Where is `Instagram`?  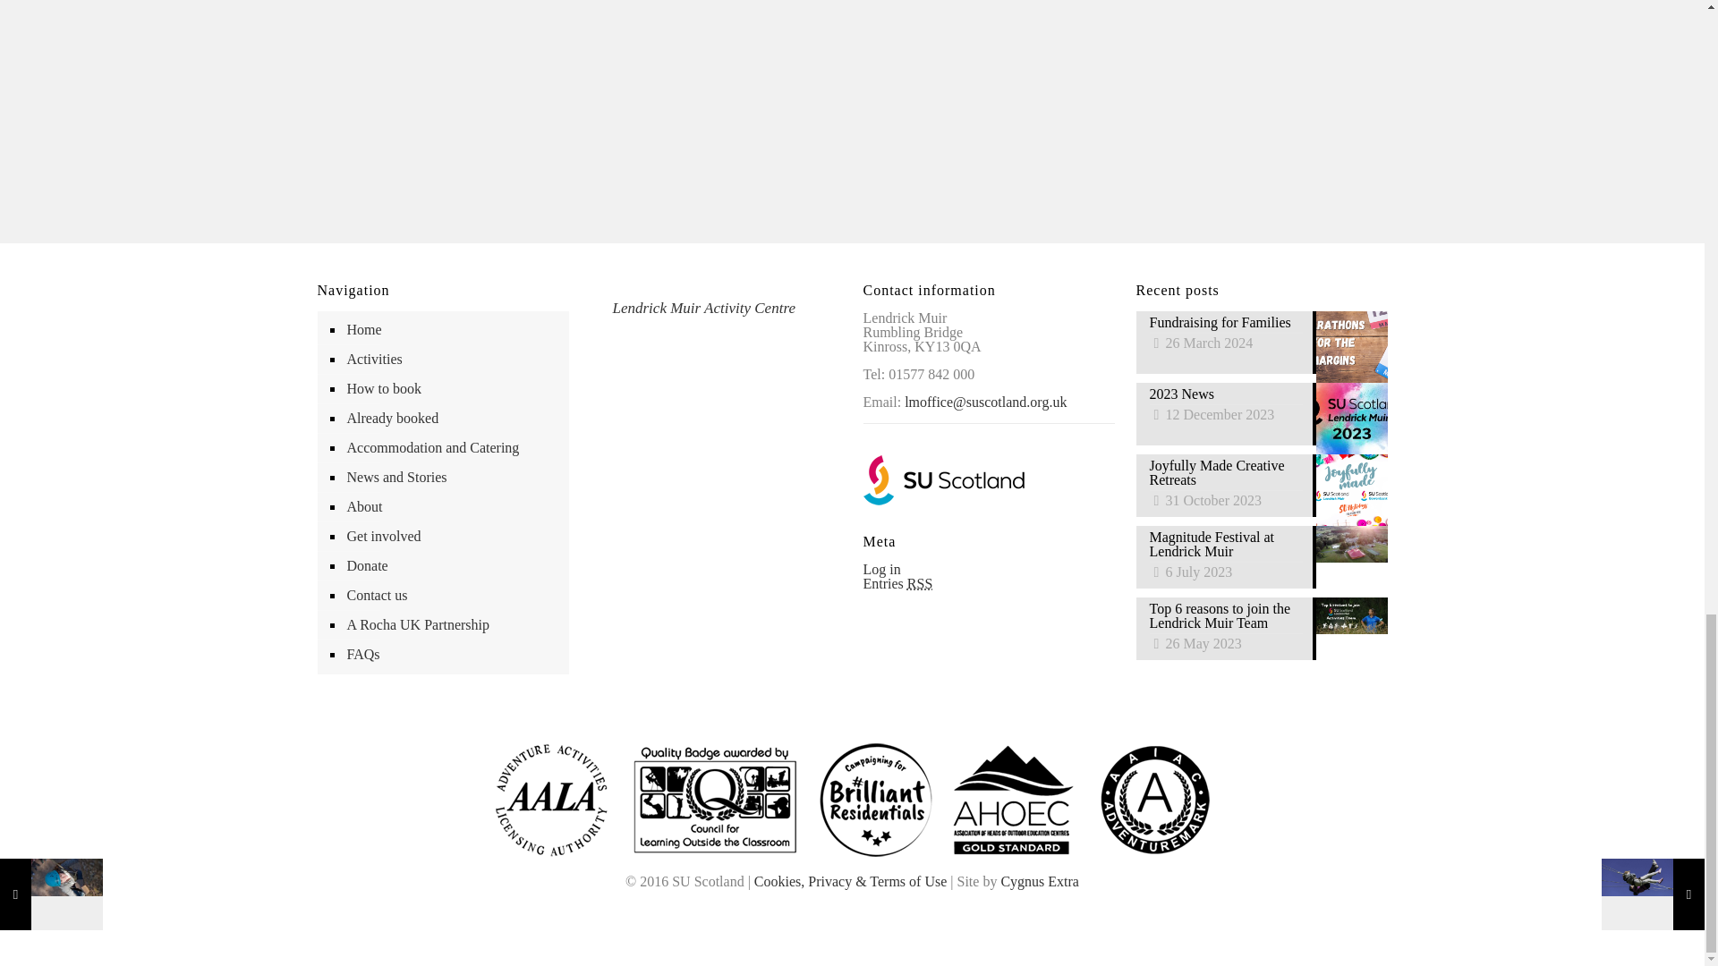 Instagram is located at coordinates (871, 905).